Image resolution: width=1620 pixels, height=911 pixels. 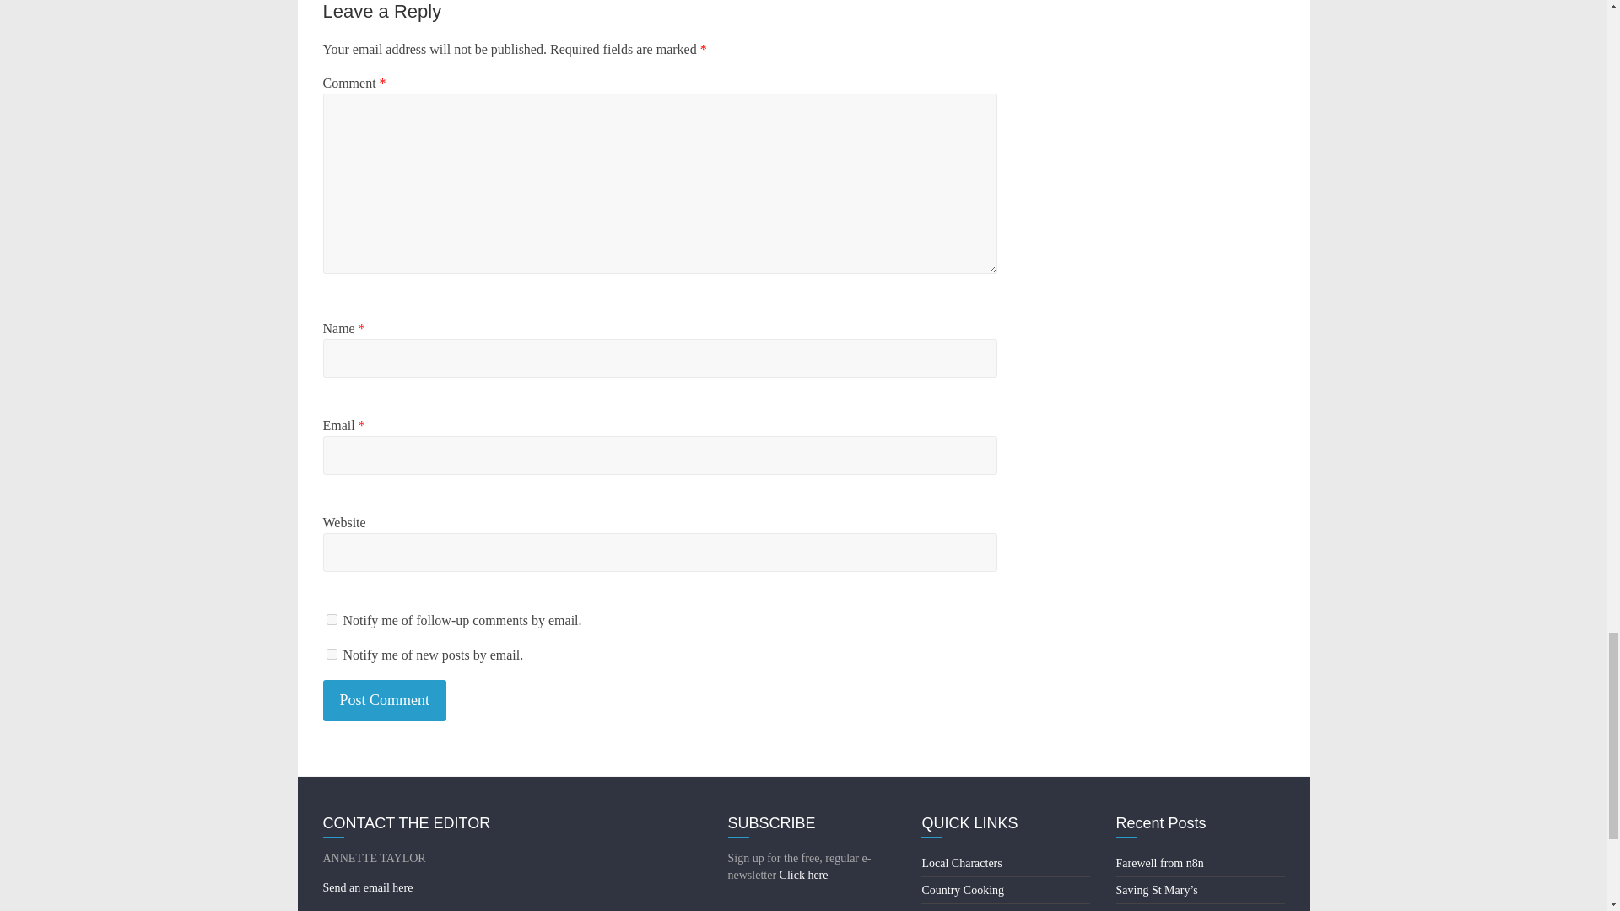 I want to click on Post Comment, so click(x=385, y=700).